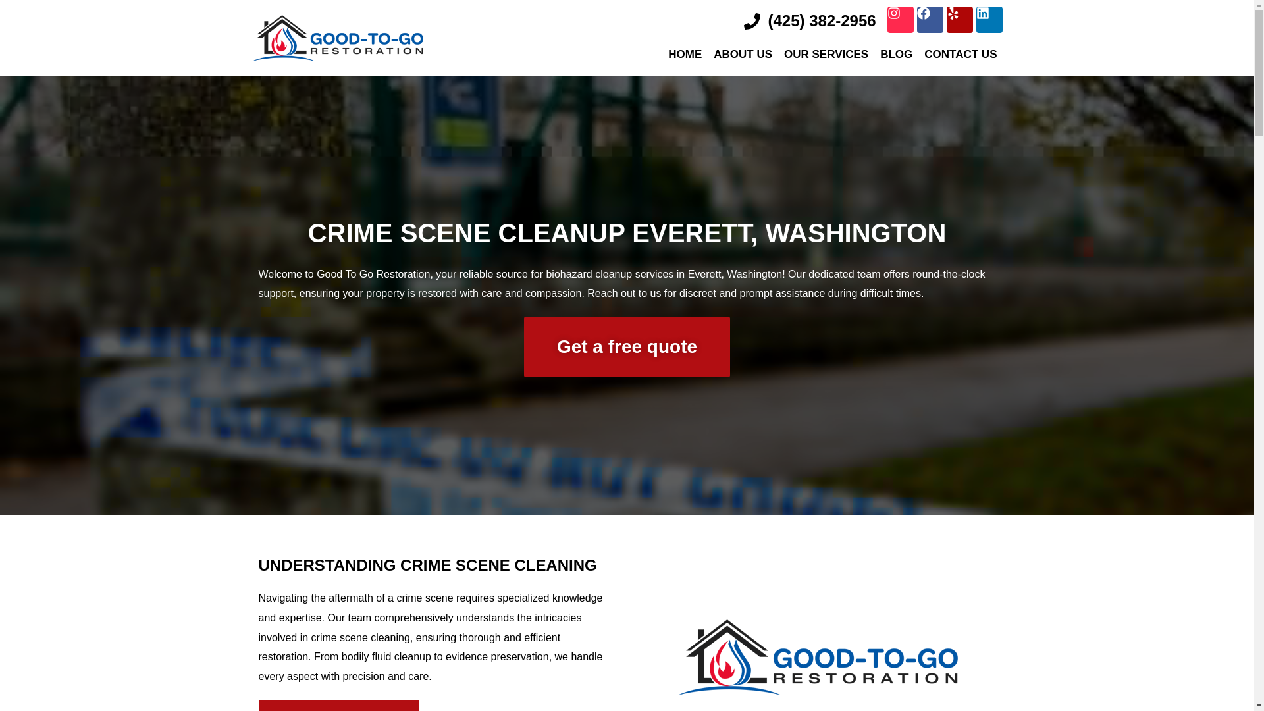 Image resolution: width=1264 pixels, height=711 pixels. What do you see at coordinates (901, 19) in the screenshot?
I see `Instagram` at bounding box center [901, 19].